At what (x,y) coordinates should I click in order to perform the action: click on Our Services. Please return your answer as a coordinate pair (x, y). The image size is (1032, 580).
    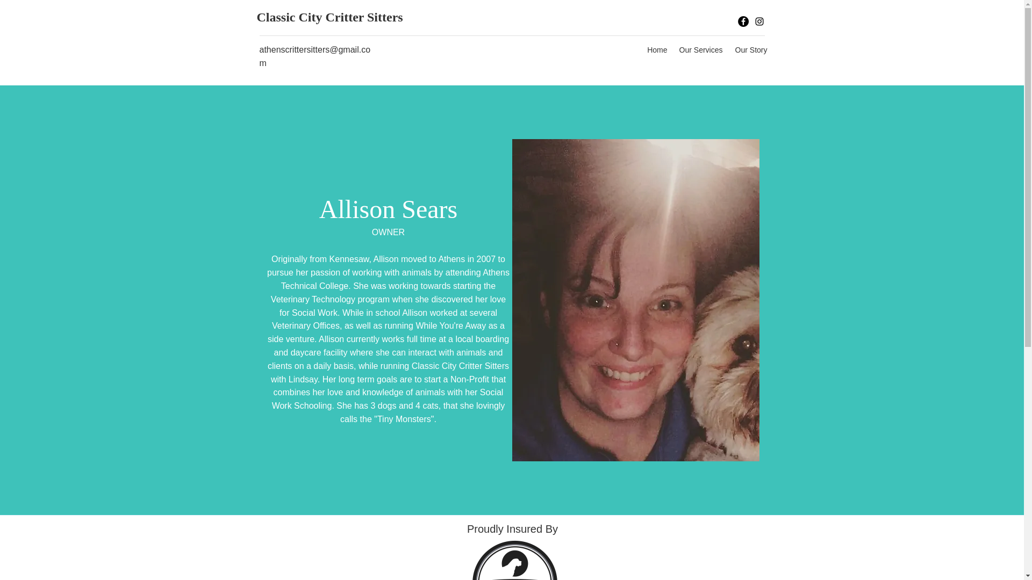
    Looking at the image, I should click on (700, 49).